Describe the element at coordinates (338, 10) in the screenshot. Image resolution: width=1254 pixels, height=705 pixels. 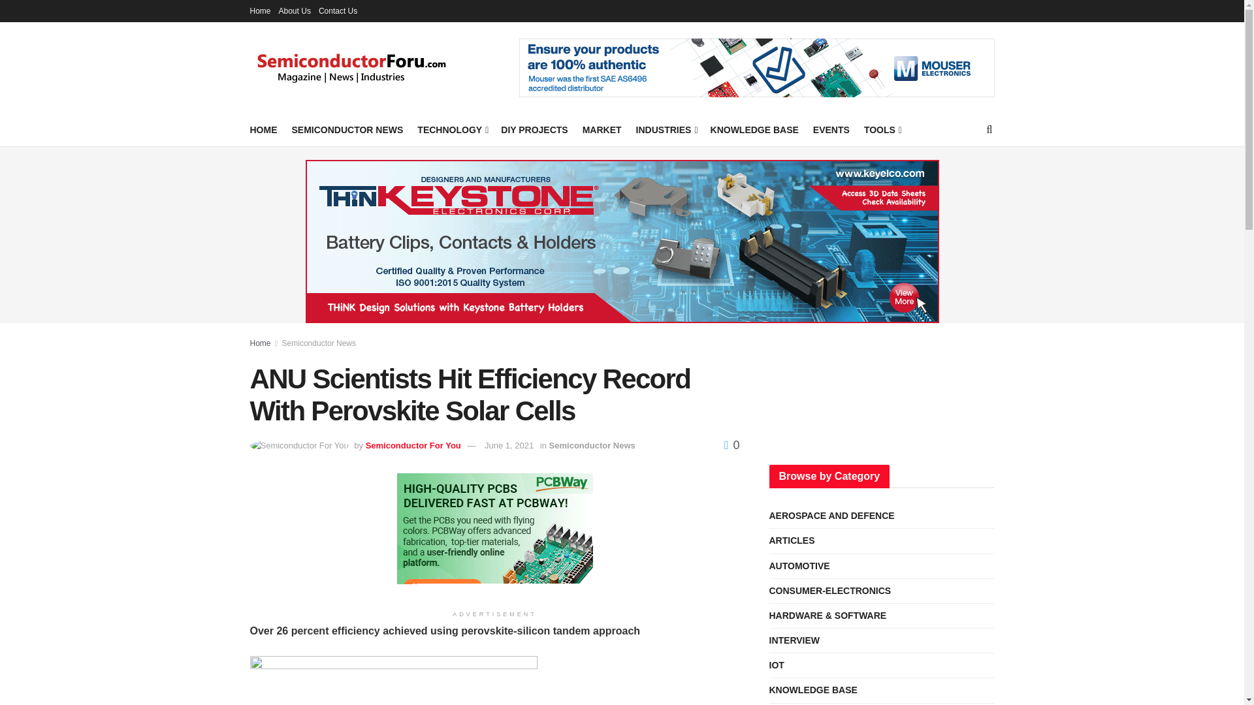
I see `Contact Us` at that location.